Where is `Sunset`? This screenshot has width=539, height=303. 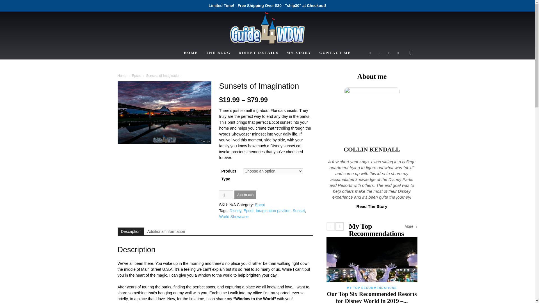 Sunset is located at coordinates (299, 211).